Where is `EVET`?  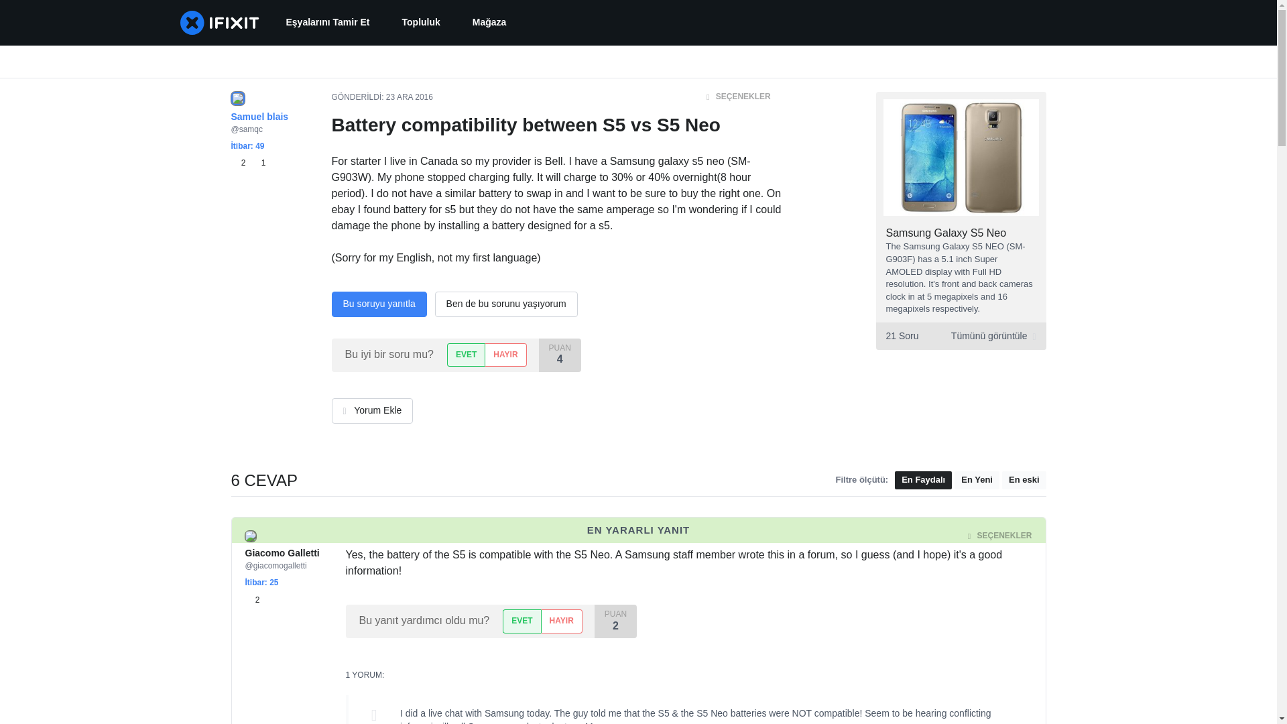
EVET is located at coordinates (465, 354).